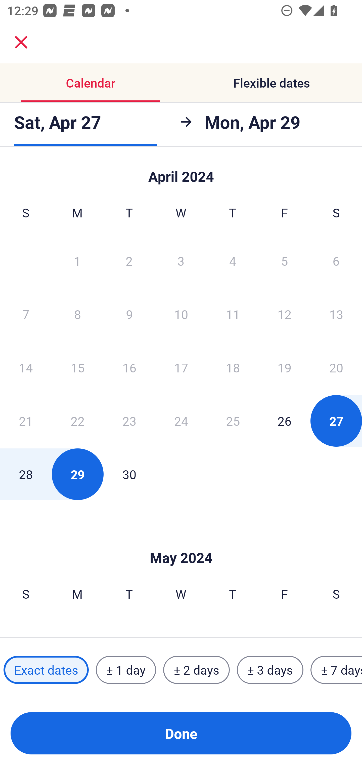 Image resolution: width=362 pixels, height=765 pixels. What do you see at coordinates (77, 261) in the screenshot?
I see `1 Monday, April 1, 2024` at bounding box center [77, 261].